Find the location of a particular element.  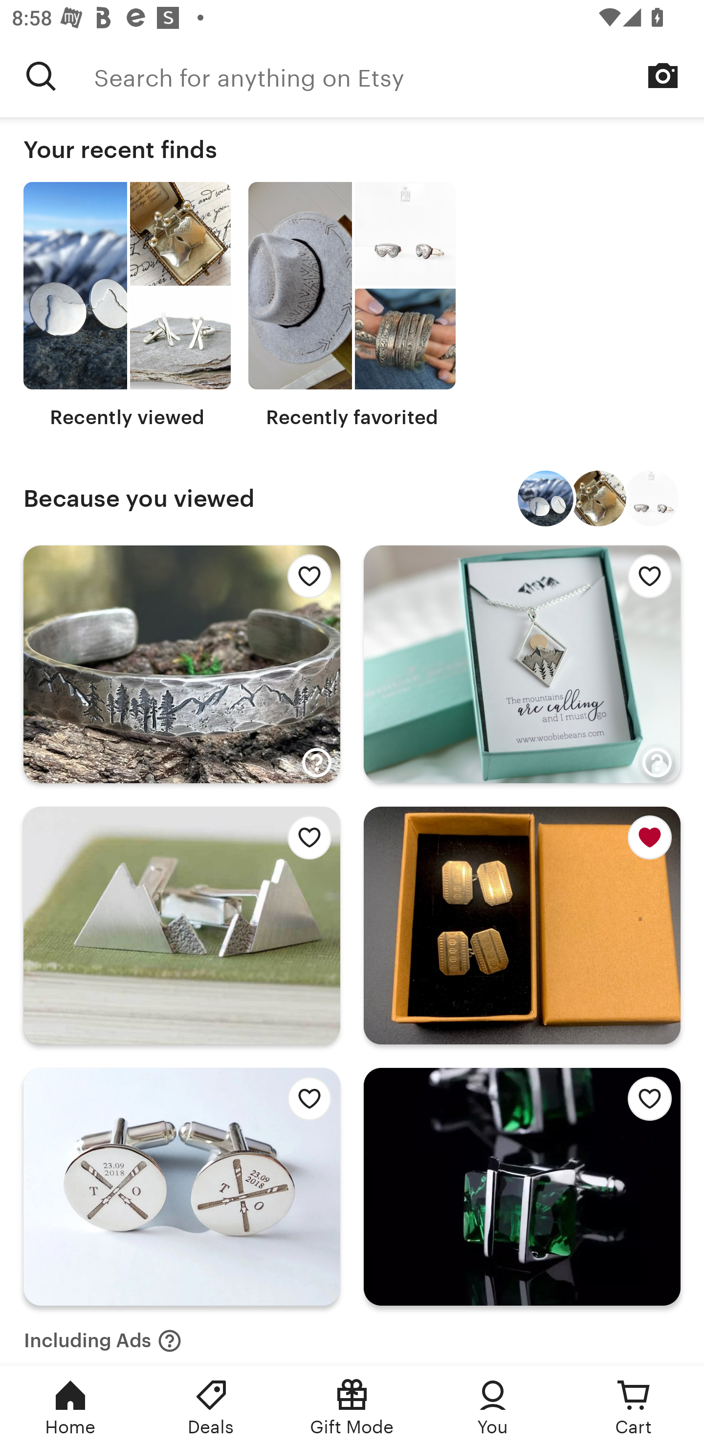

Search by image is located at coordinates (663, 75).